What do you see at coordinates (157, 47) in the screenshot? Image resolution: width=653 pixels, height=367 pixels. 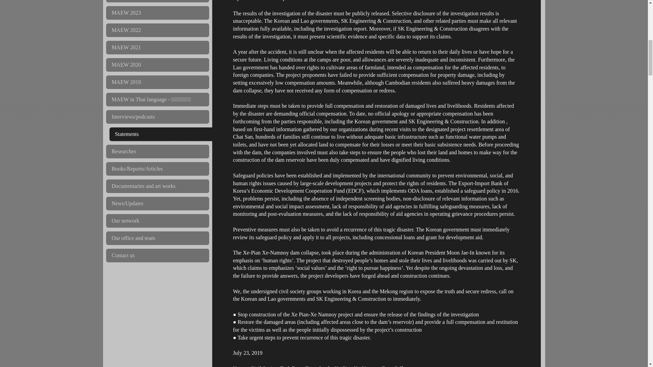 I see `MAEW 2021` at bounding box center [157, 47].